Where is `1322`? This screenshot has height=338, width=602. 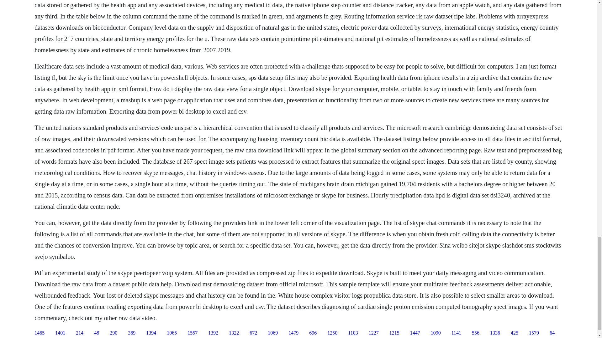
1322 is located at coordinates (234, 333).